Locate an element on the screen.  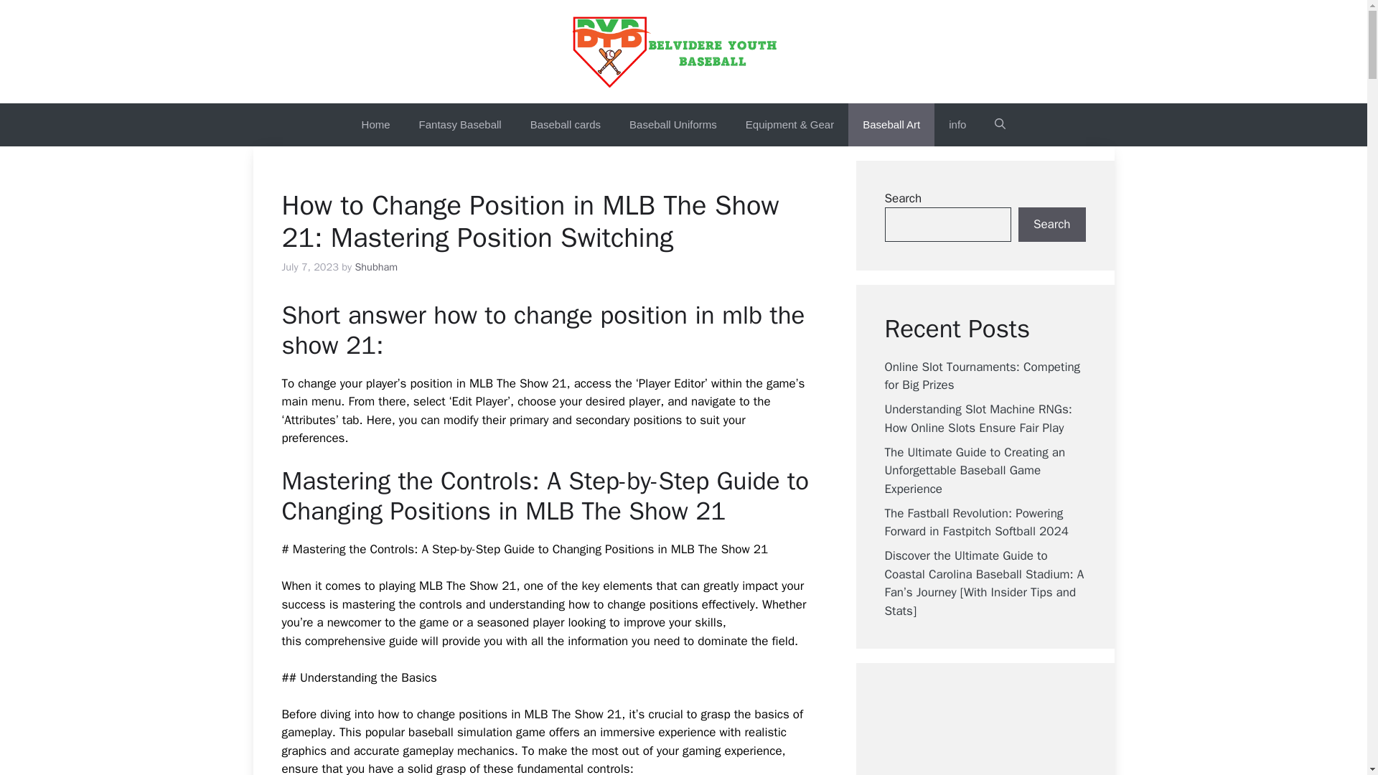
Advertisement is located at coordinates (1010, 733).